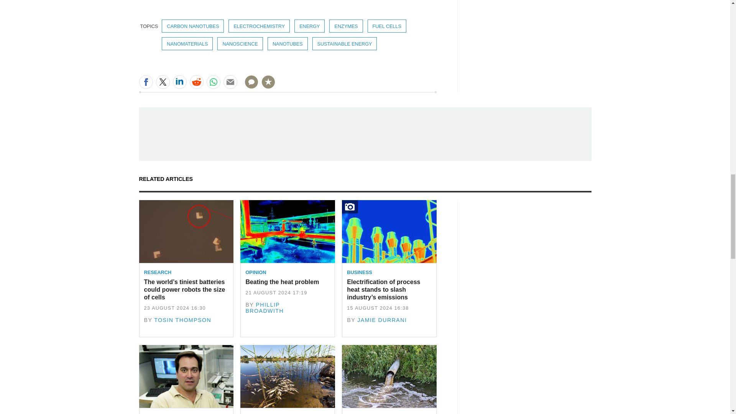  Describe the element at coordinates (196, 82) in the screenshot. I see `Share this on Reddit` at that location.